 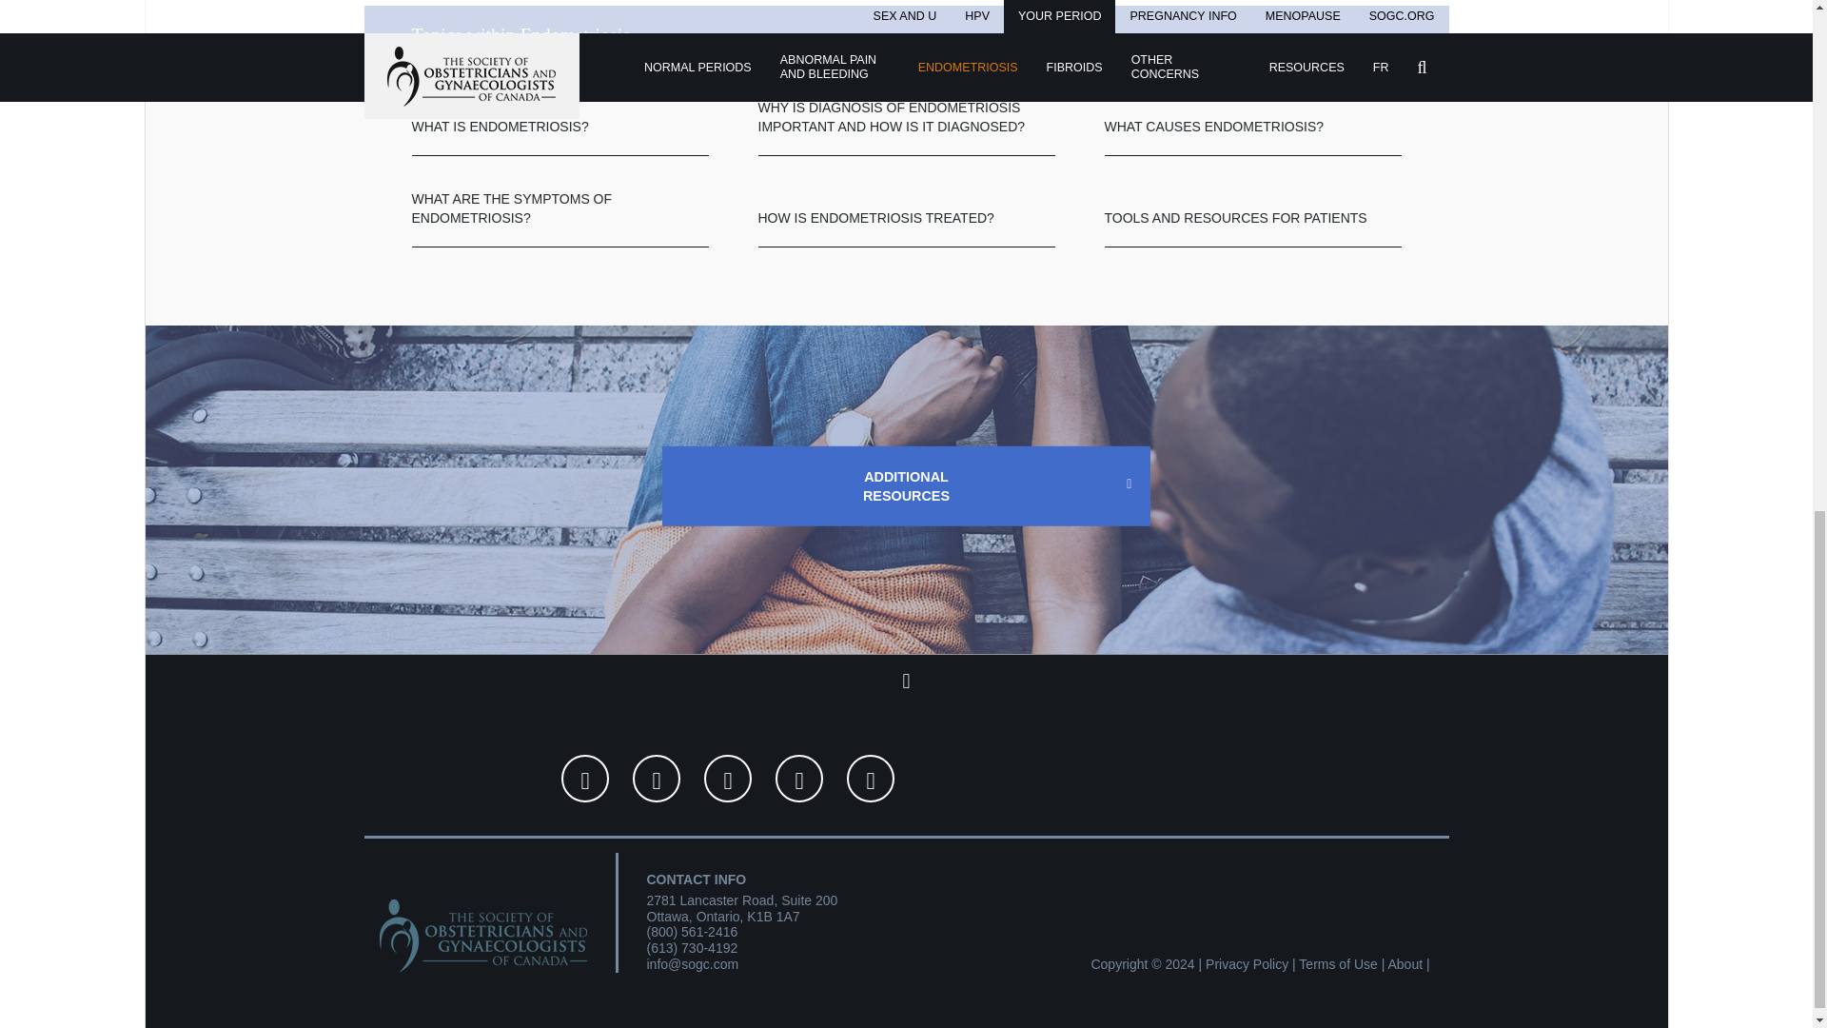 What do you see at coordinates (906, 681) in the screenshot?
I see `Back to top` at bounding box center [906, 681].